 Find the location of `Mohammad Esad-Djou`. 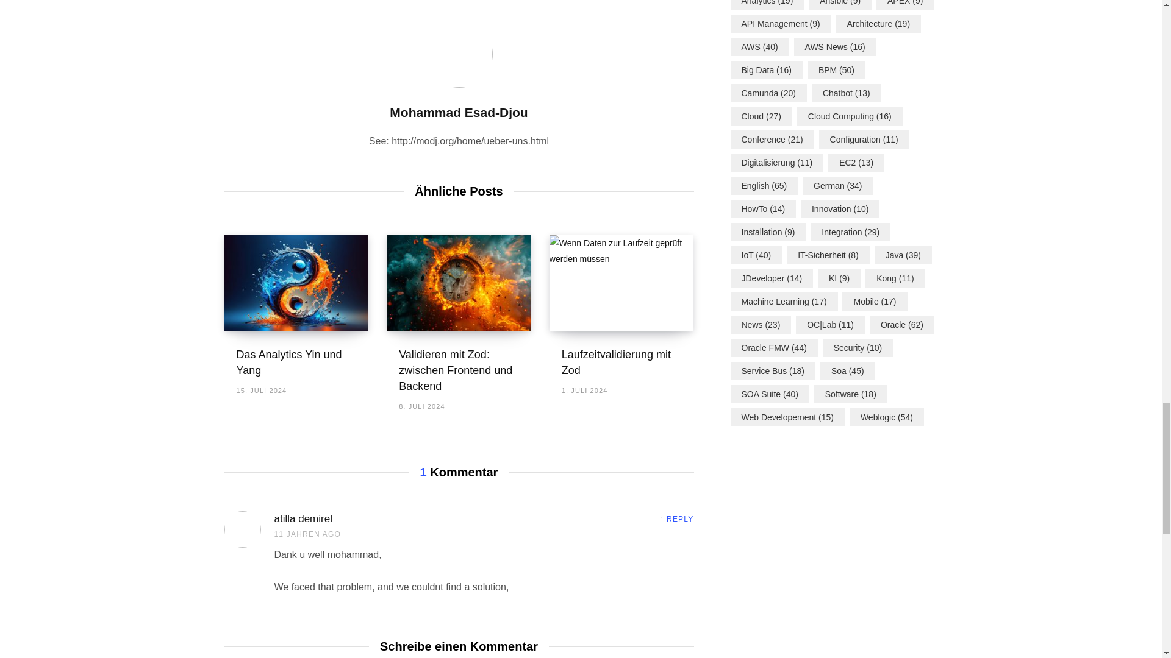

Mohammad Esad-Djou is located at coordinates (459, 112).